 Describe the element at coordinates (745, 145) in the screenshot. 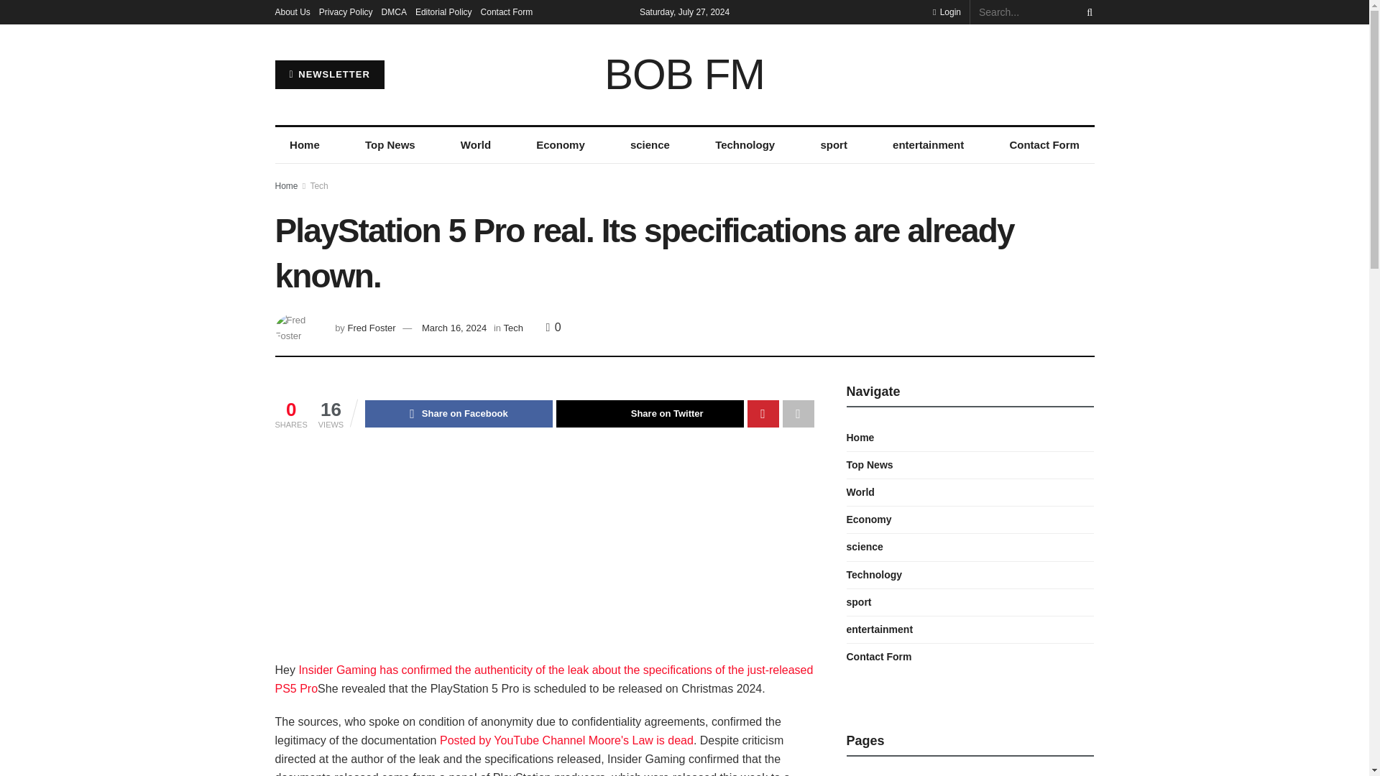

I see `Technology` at that location.